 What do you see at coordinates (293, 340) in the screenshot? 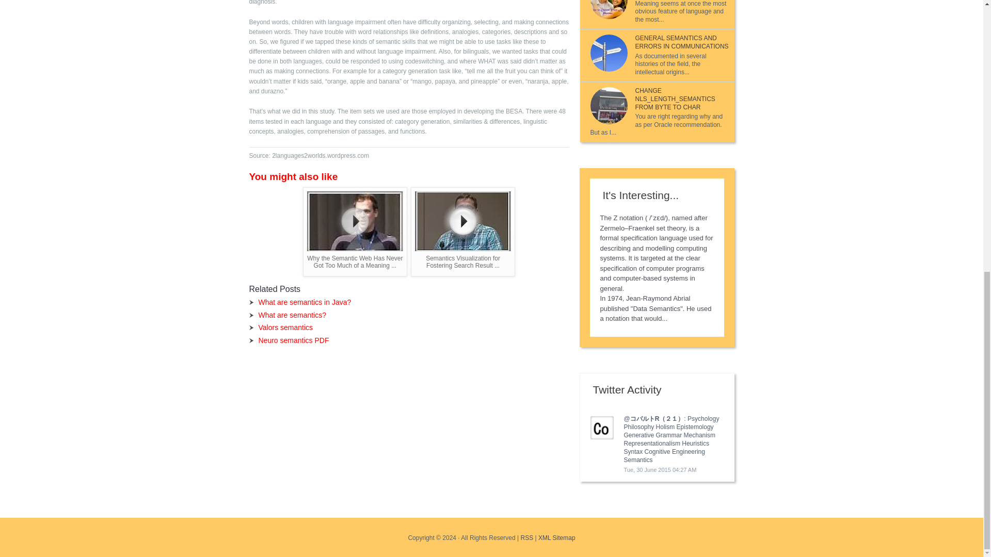
I see `Neuro semantics PDF` at bounding box center [293, 340].